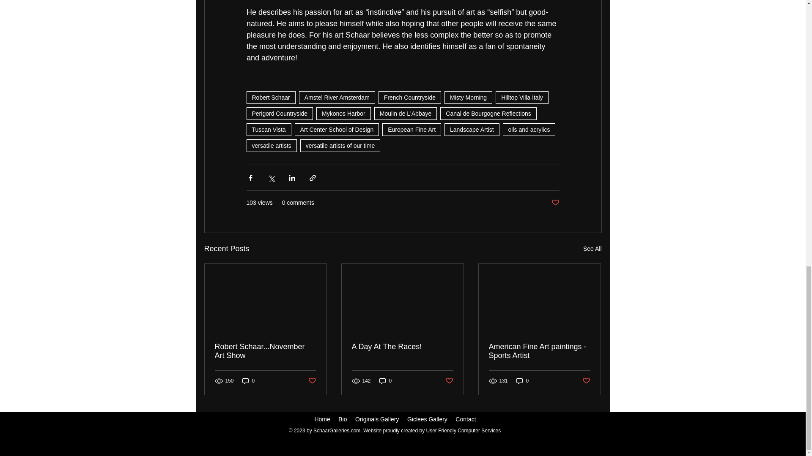 The image size is (812, 456). What do you see at coordinates (522, 98) in the screenshot?
I see `Hilltop Villa Italy` at bounding box center [522, 98].